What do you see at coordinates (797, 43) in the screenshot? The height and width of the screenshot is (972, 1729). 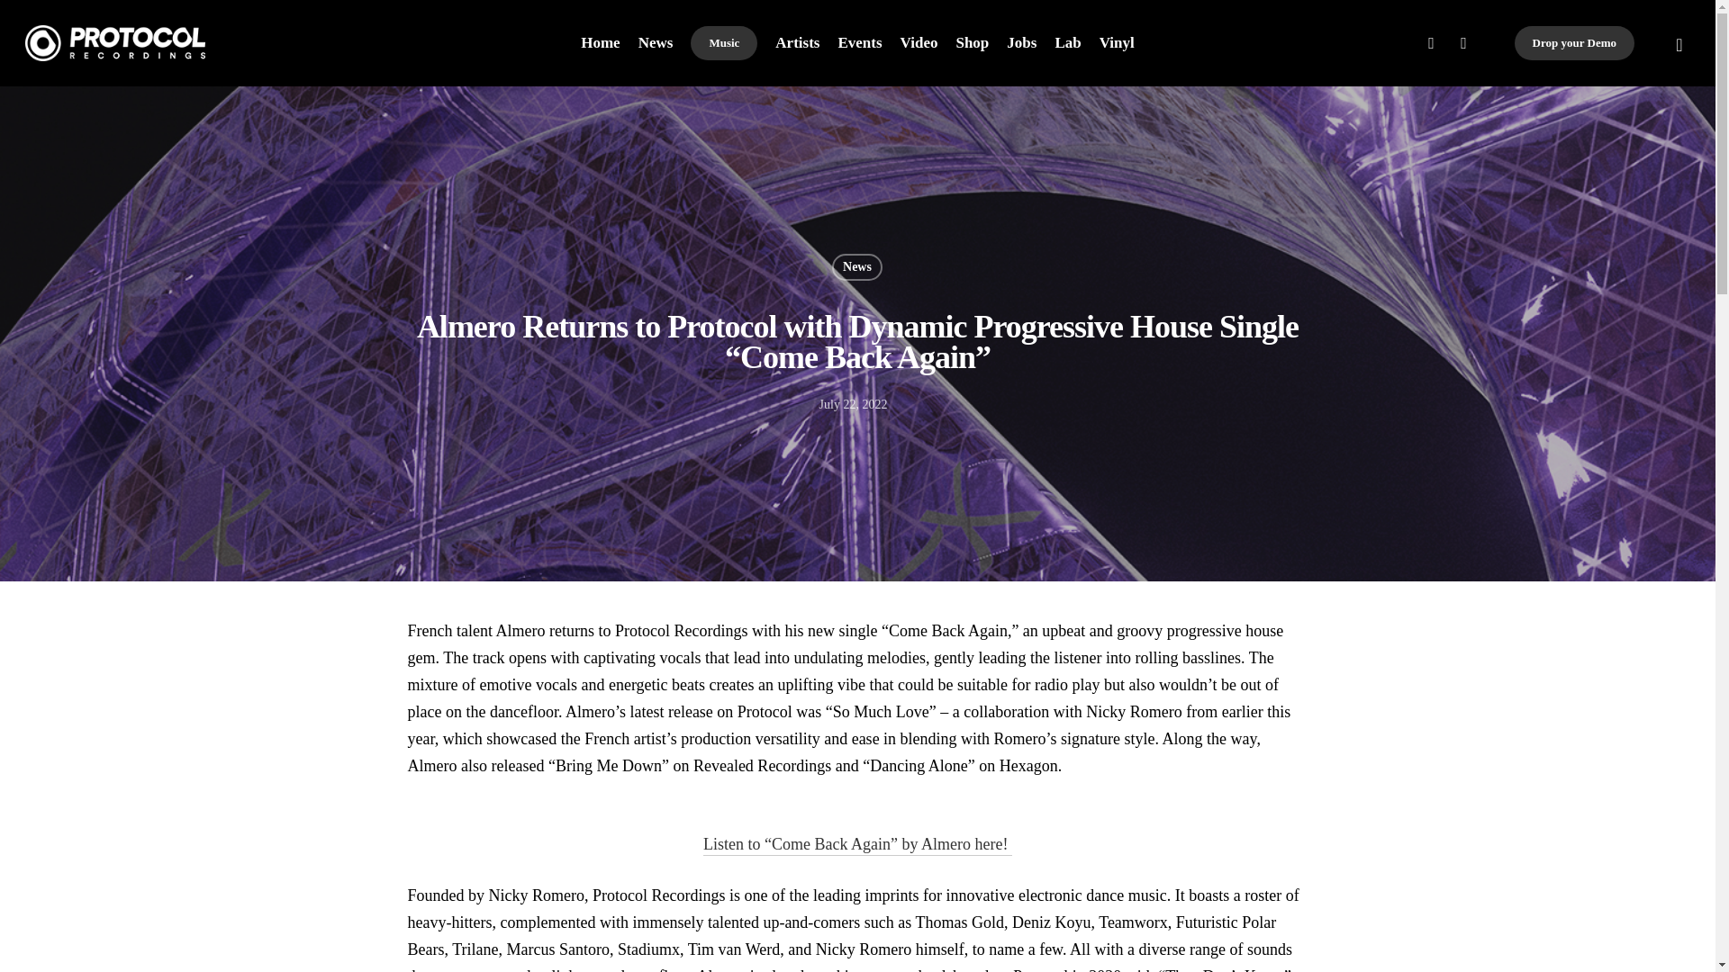 I see `Artists` at bounding box center [797, 43].